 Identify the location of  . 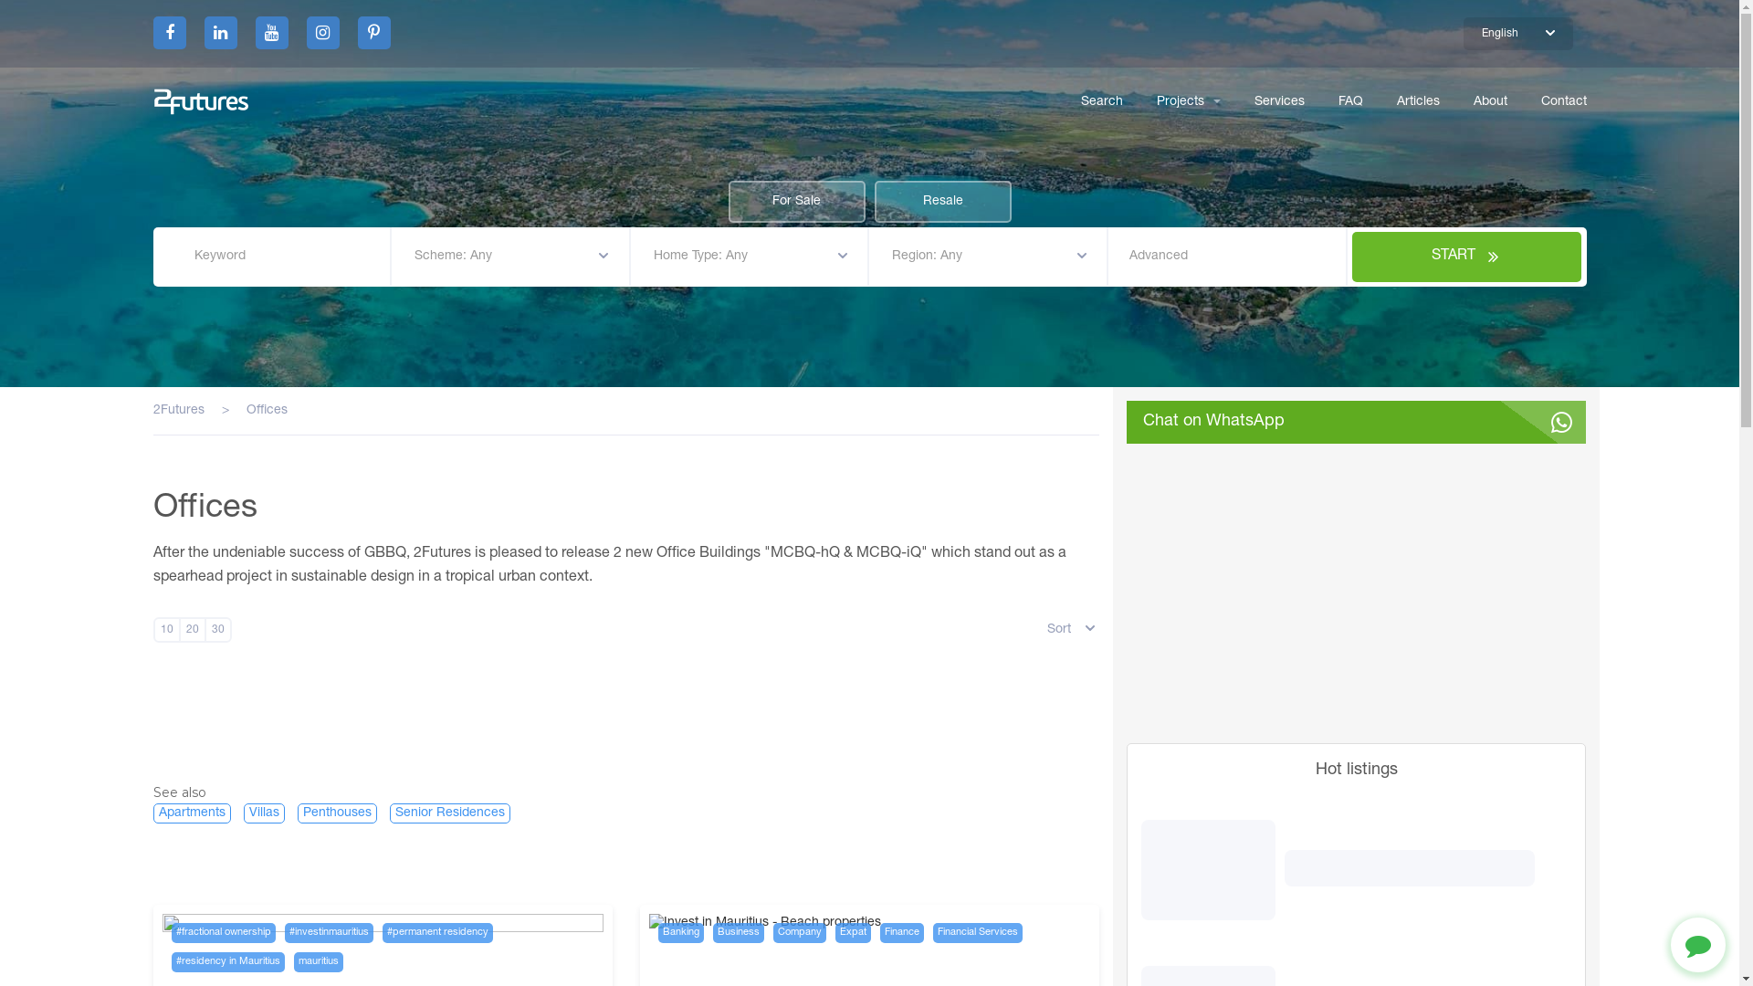
(272, 33).